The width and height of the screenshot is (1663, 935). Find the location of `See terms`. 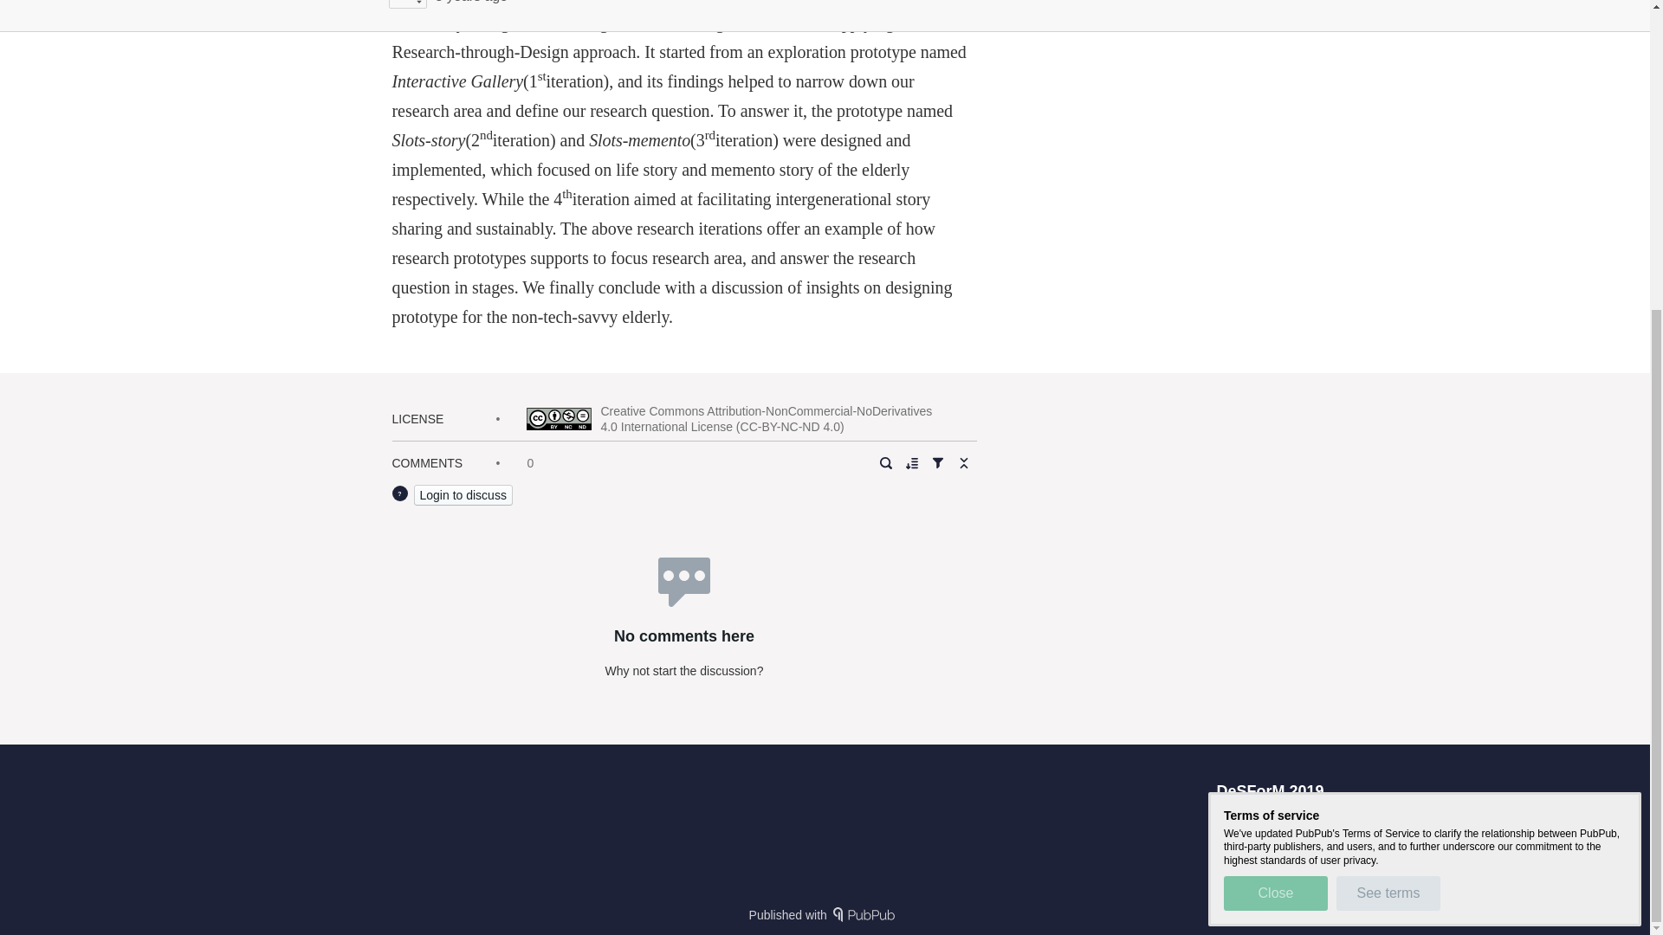

See terms is located at coordinates (1388, 441).